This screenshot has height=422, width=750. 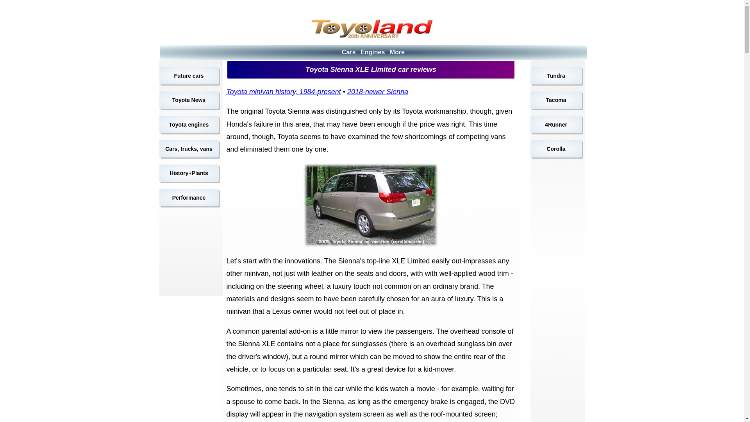 I want to click on 2018-newer Sienna, so click(x=377, y=91).